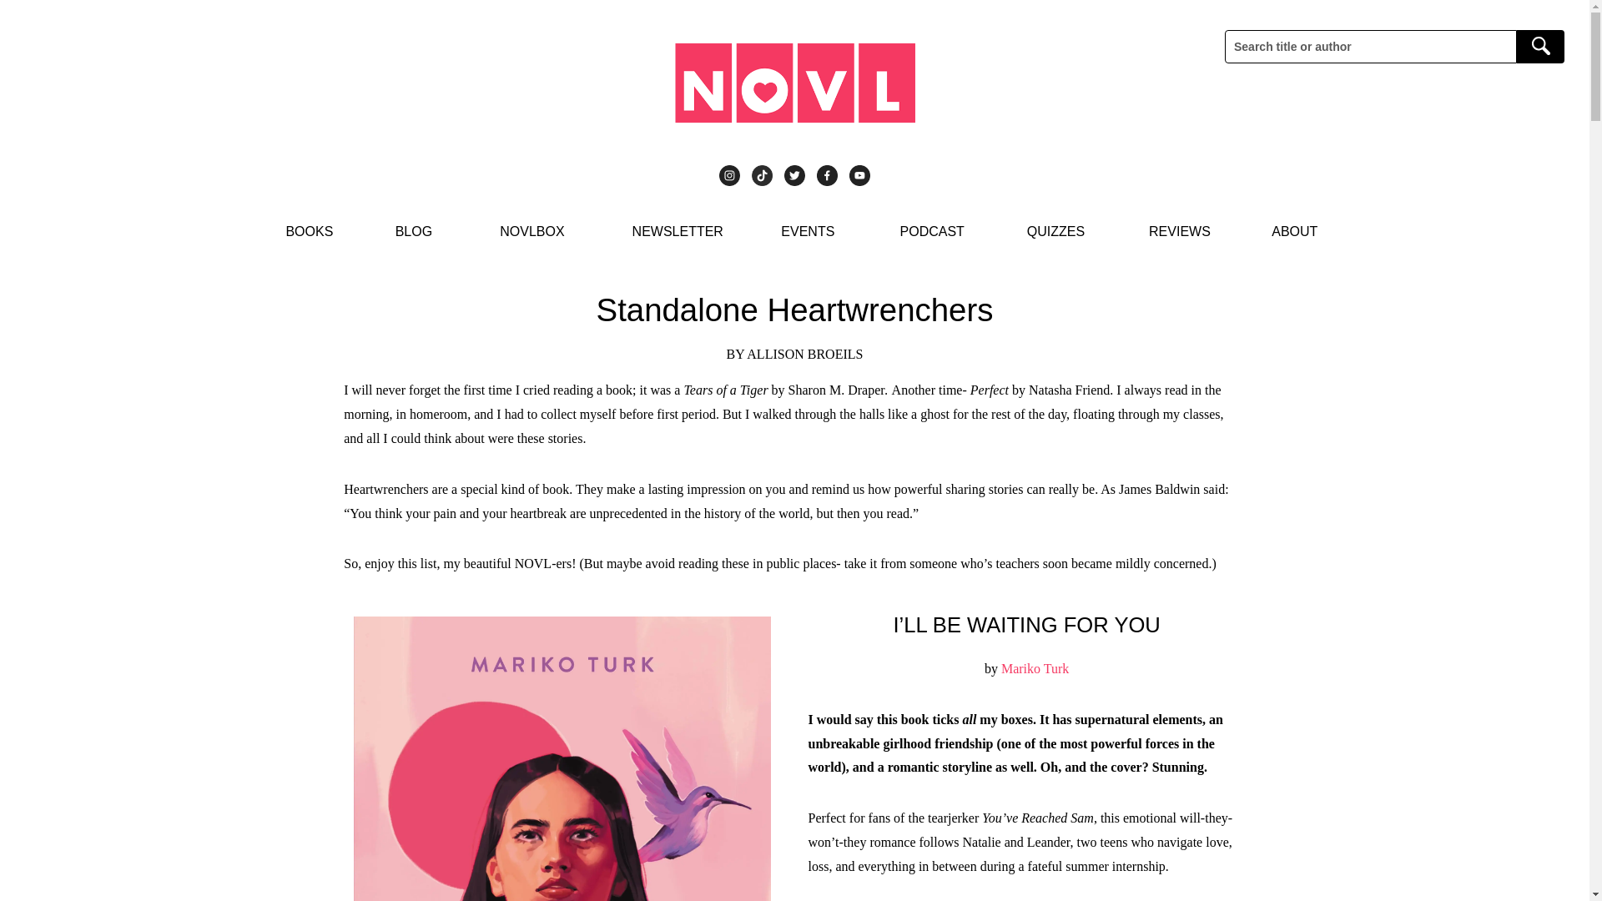 The image size is (1602, 901). What do you see at coordinates (794, 175) in the screenshot?
I see `Follow NOVL on Twitter` at bounding box center [794, 175].